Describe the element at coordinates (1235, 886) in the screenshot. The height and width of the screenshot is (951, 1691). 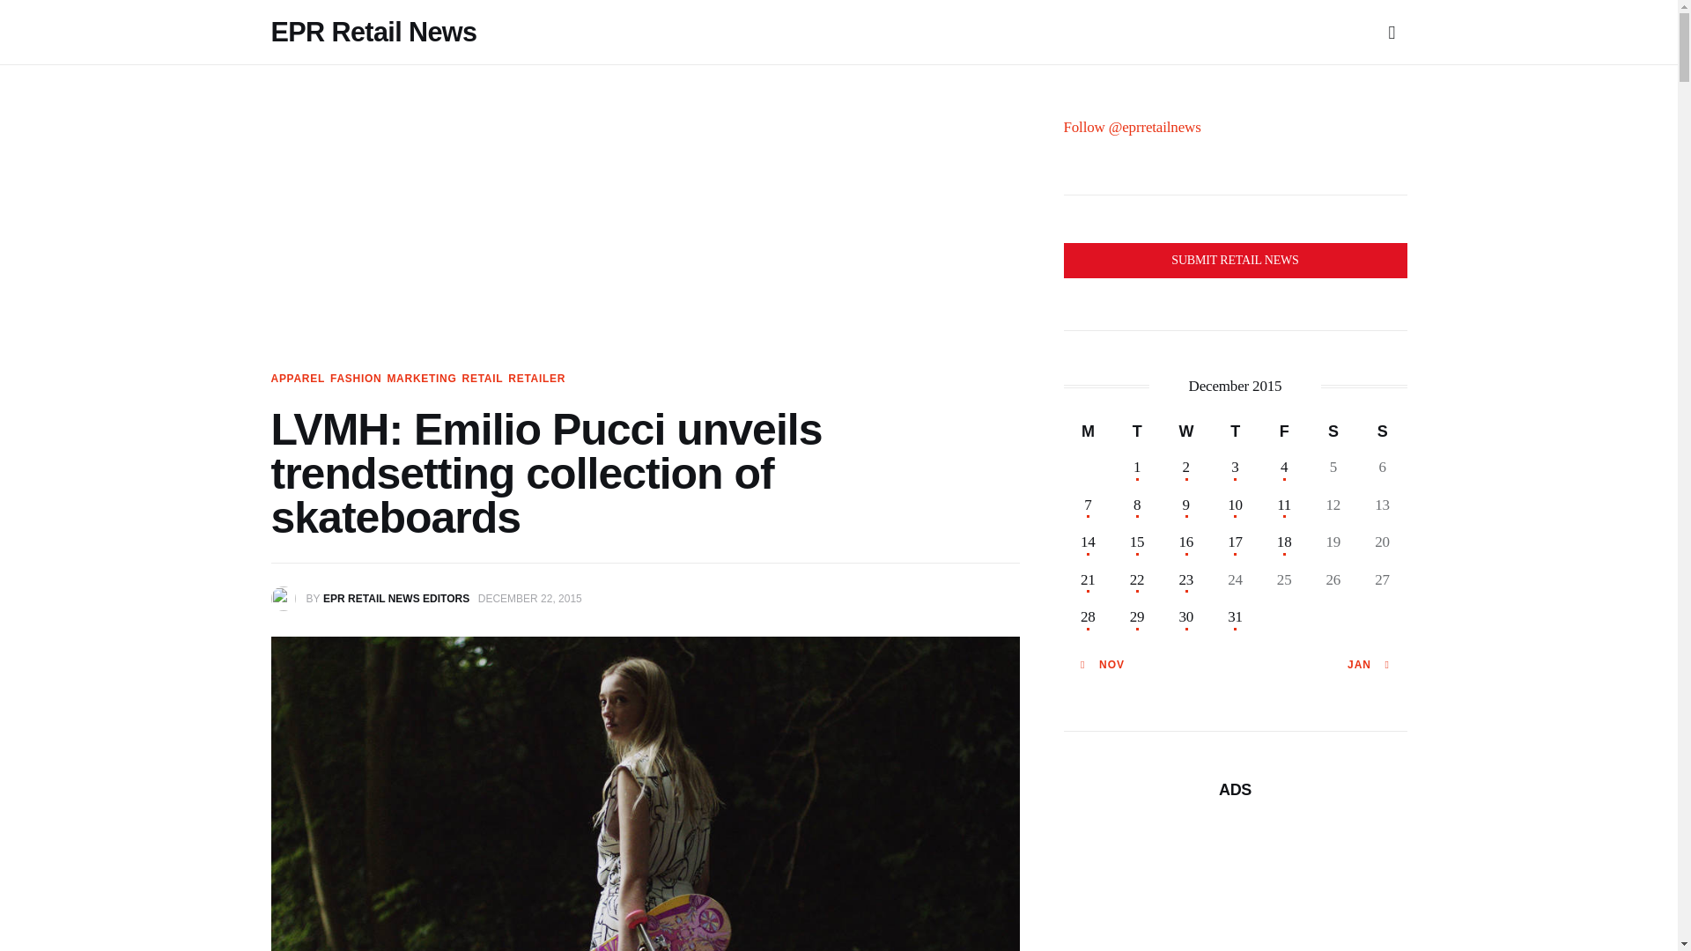
I see `Advertisement` at that location.